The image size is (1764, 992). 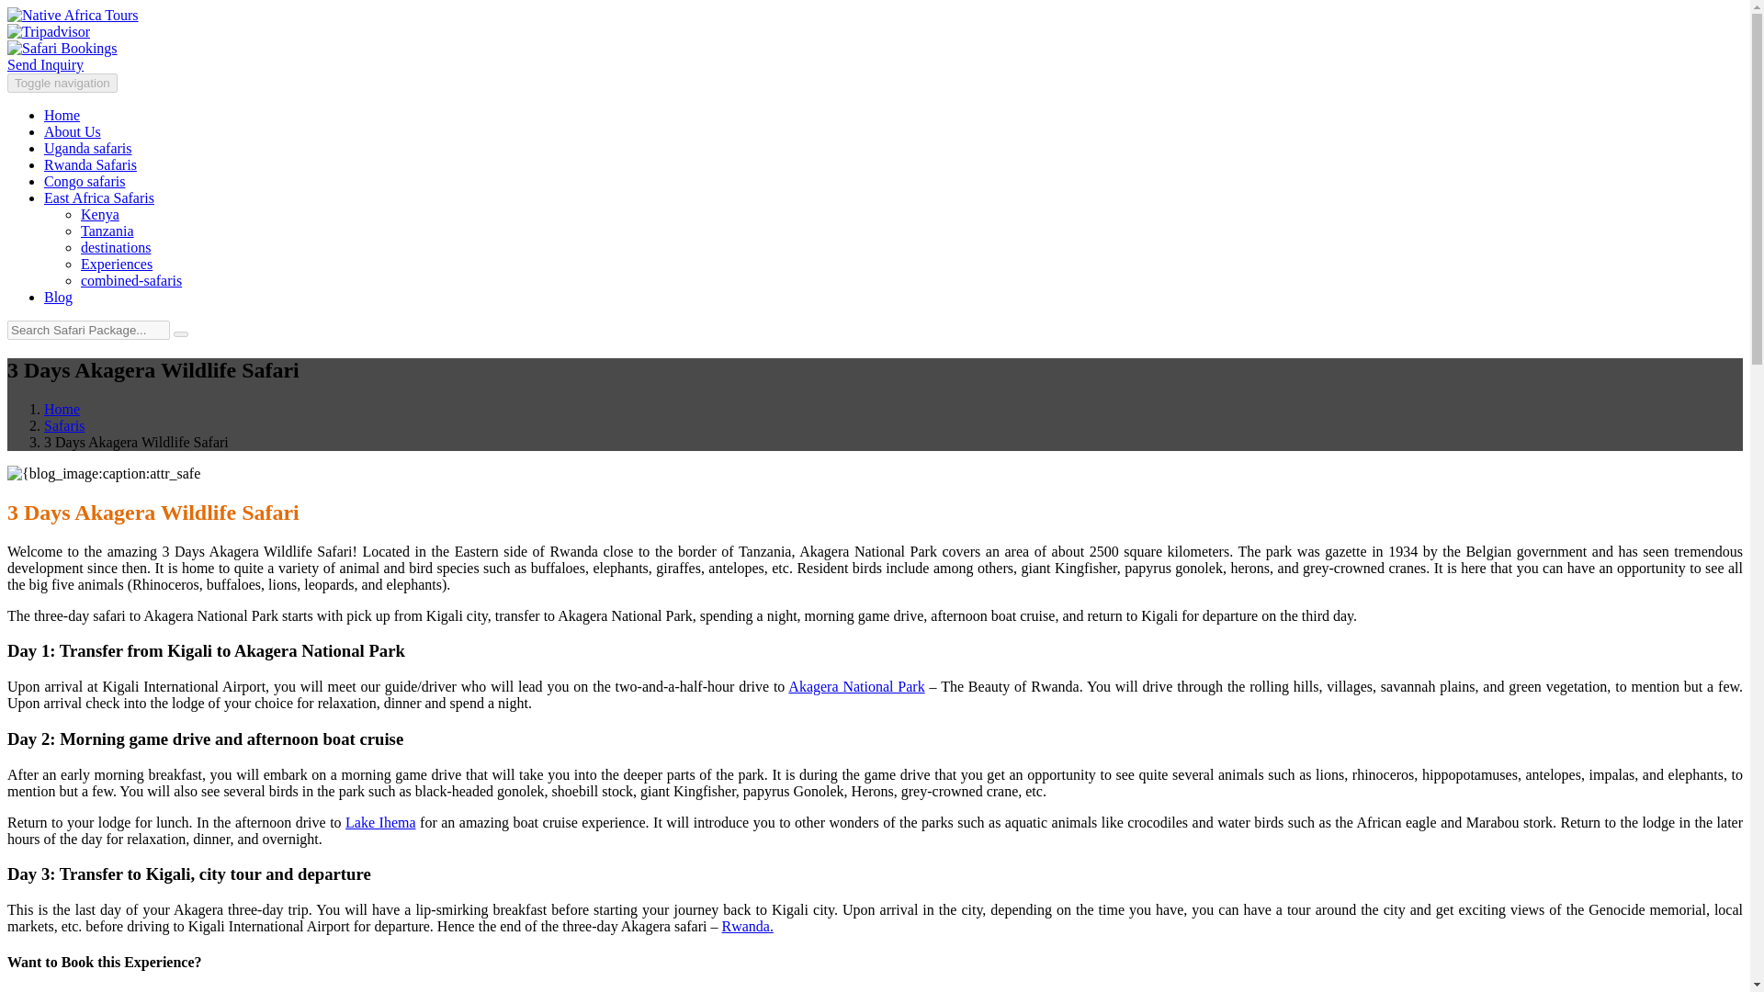 What do you see at coordinates (88, 148) in the screenshot?
I see `Uganda safaris` at bounding box center [88, 148].